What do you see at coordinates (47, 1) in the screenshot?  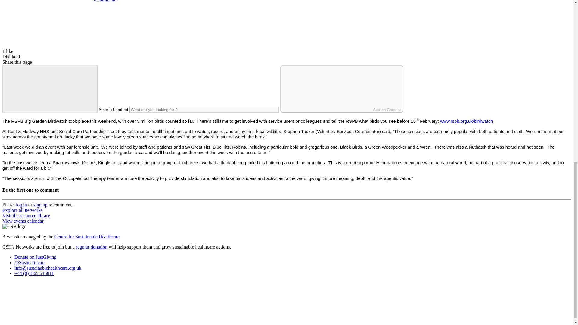 I see `Total amount of comments` at bounding box center [47, 1].